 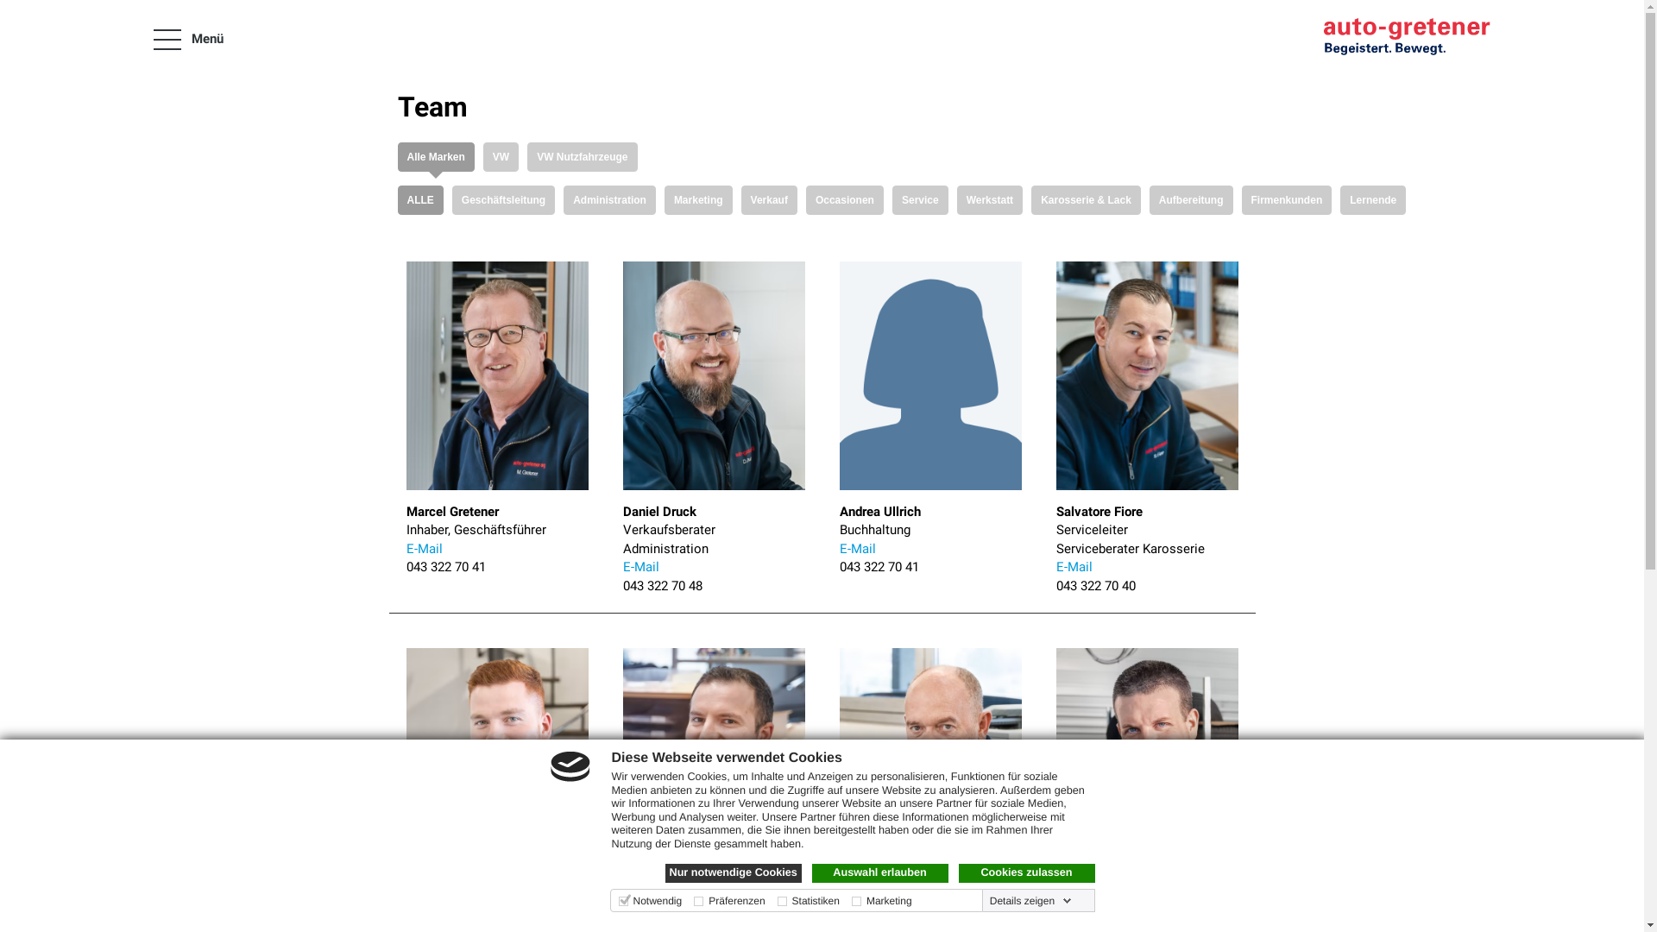 I want to click on Karosserie & Lack, so click(x=1086, y=200).